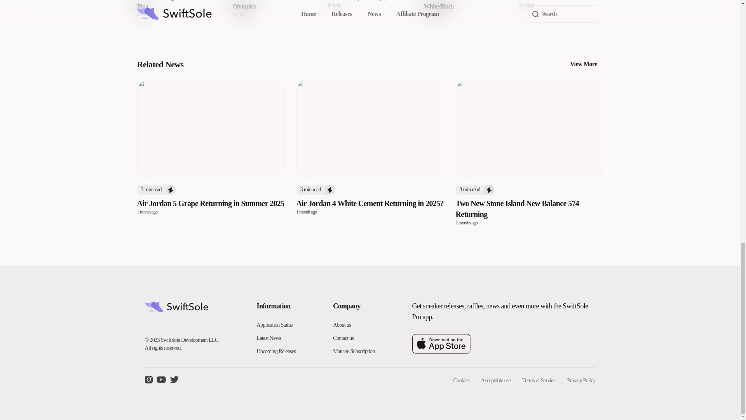 This screenshot has height=420, width=746. Describe the element at coordinates (274, 325) in the screenshot. I see `About us` at that location.